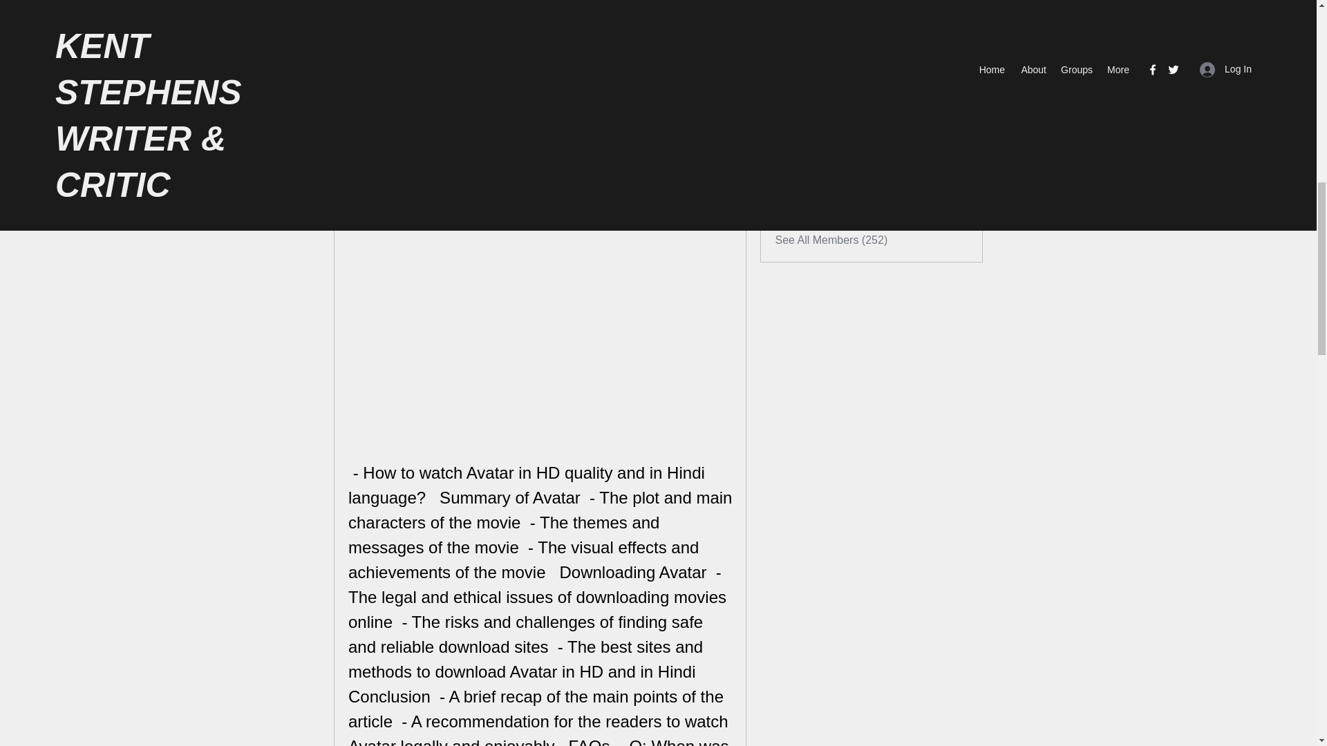 The width and height of the screenshot is (1327, 746). I want to click on Follow, so click(952, 73).